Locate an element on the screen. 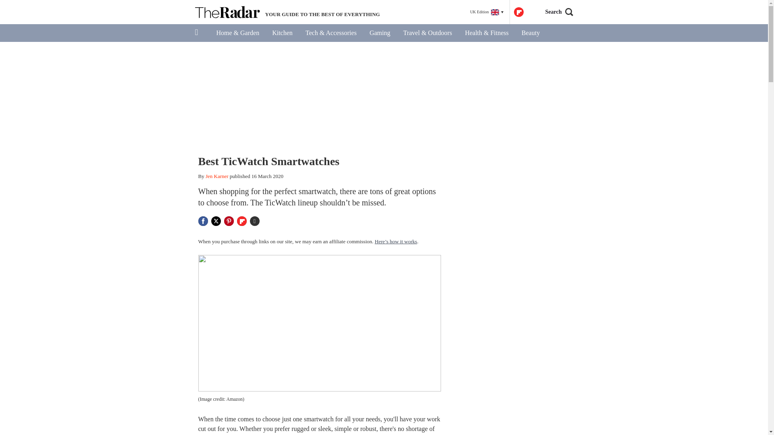 Image resolution: width=774 pixels, height=435 pixels. YOUR GUIDE TO THE BEST OF EVERYTHING is located at coordinates (287, 12).